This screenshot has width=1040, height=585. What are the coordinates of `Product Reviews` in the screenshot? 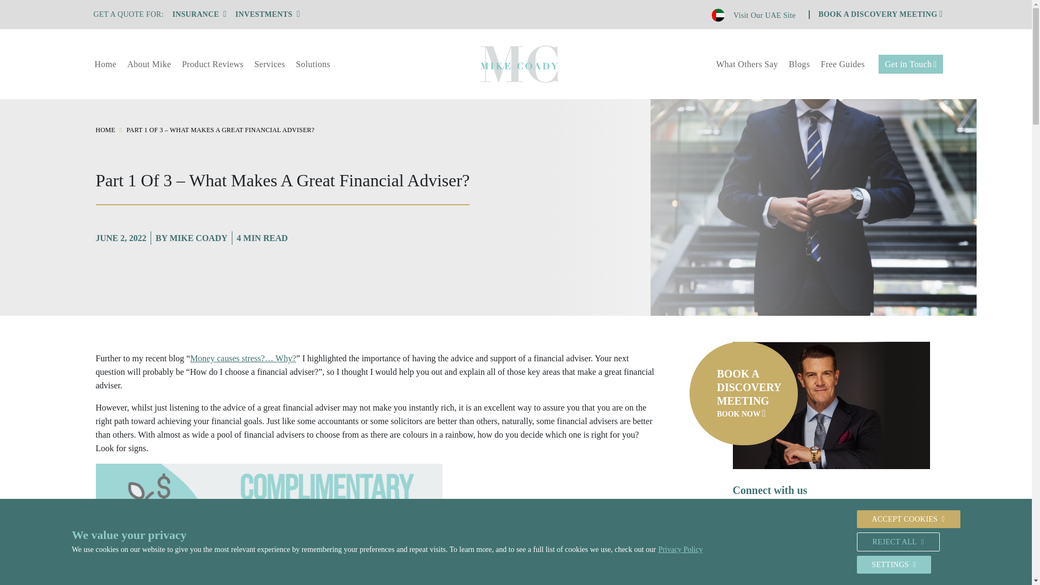 It's located at (213, 64).